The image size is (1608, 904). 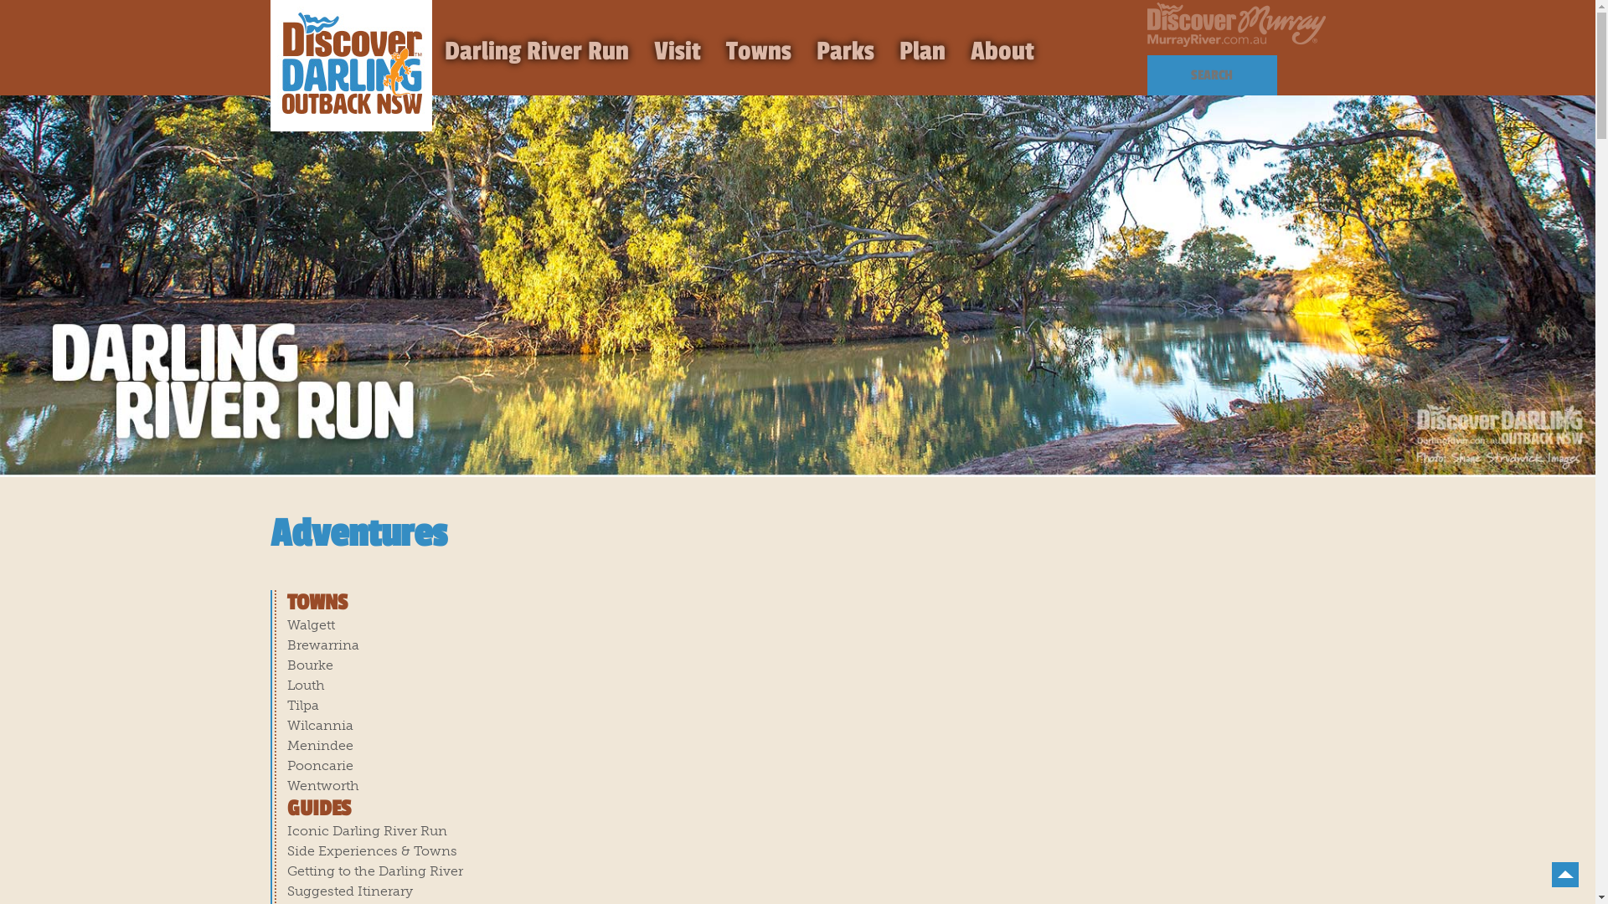 I want to click on Towns, so click(x=759, y=52).